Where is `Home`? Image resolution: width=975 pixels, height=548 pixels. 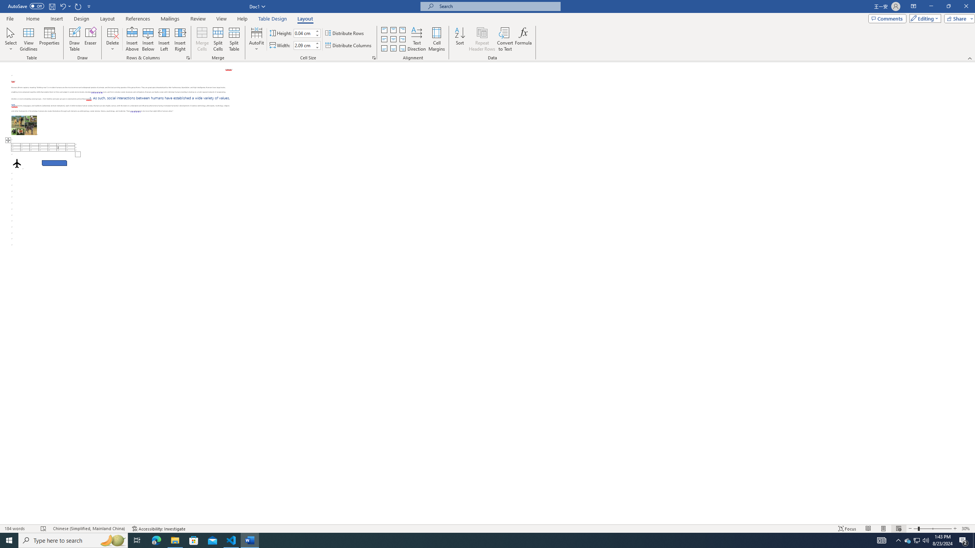 Home is located at coordinates (32, 19).